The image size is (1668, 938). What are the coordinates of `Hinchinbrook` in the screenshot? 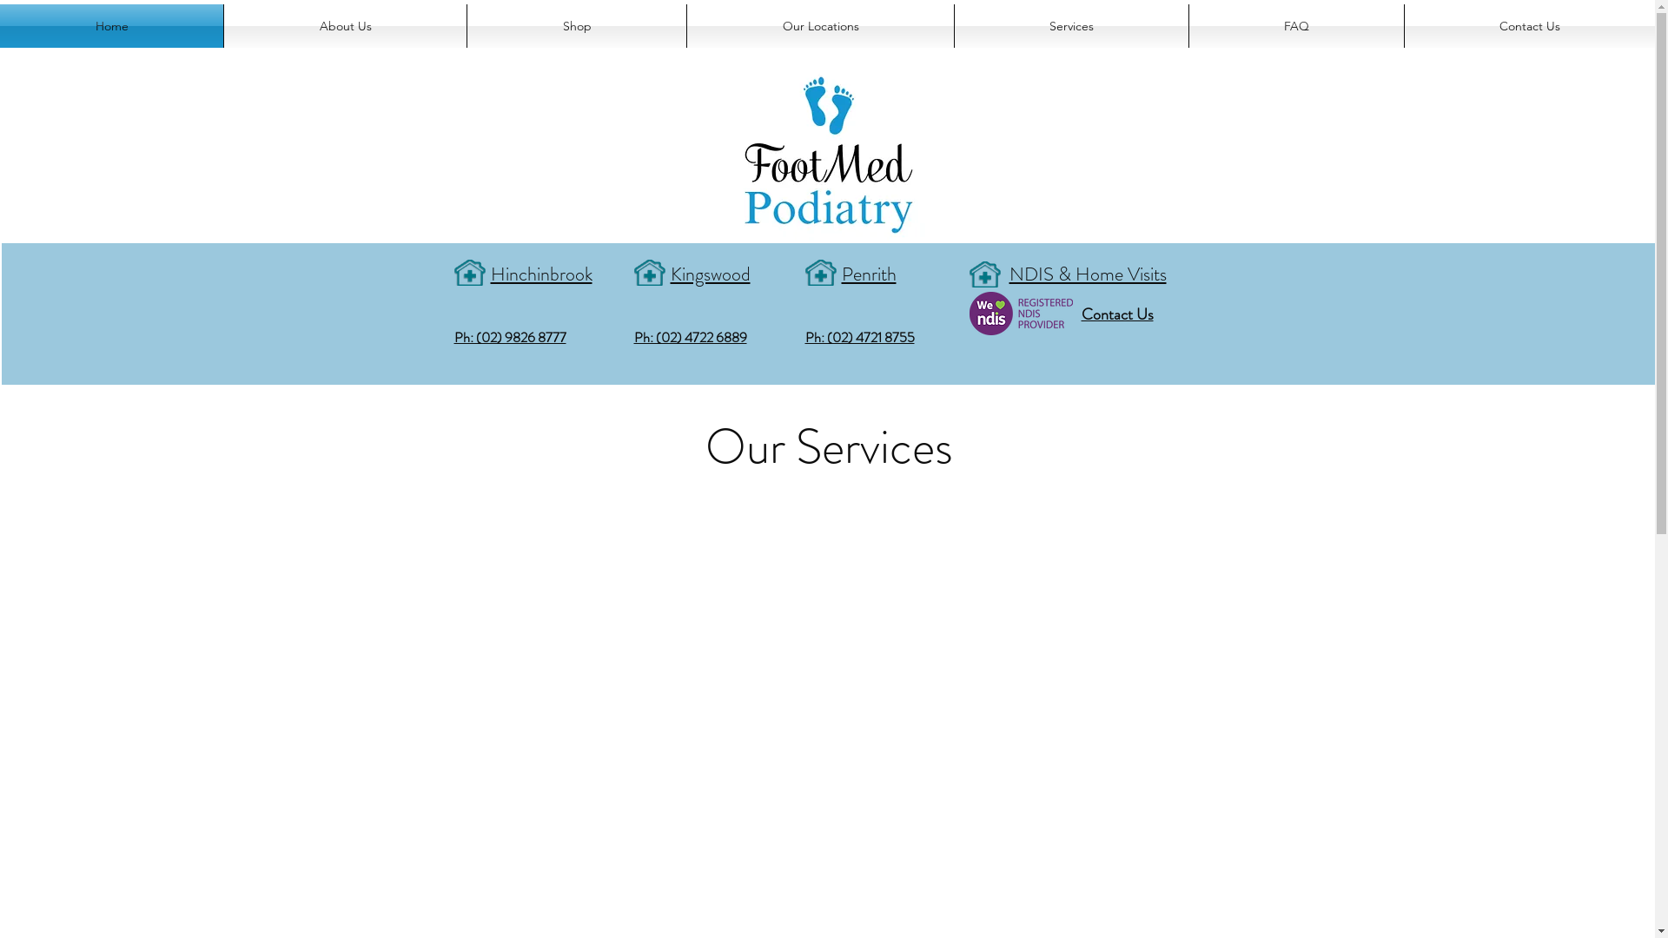 It's located at (540, 272).